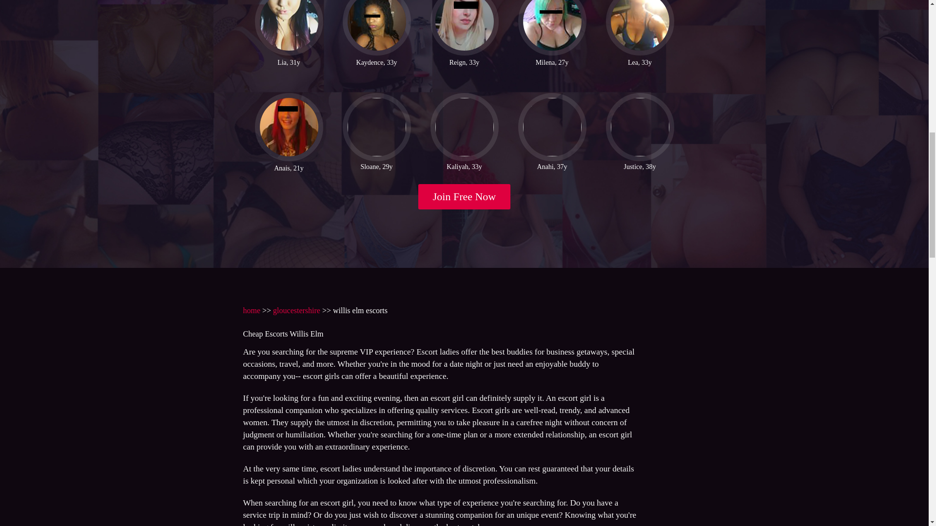 Image resolution: width=936 pixels, height=526 pixels. I want to click on Join, so click(465, 197).